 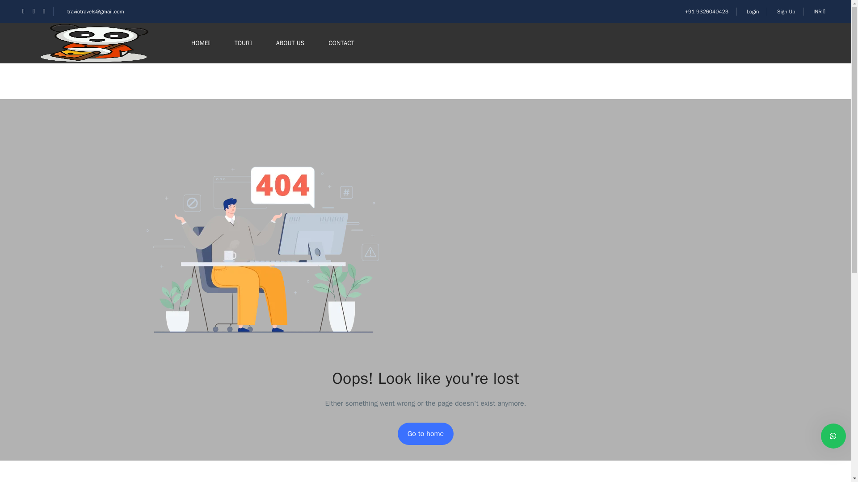 What do you see at coordinates (821, 12) in the screenshot?
I see `INR` at bounding box center [821, 12].